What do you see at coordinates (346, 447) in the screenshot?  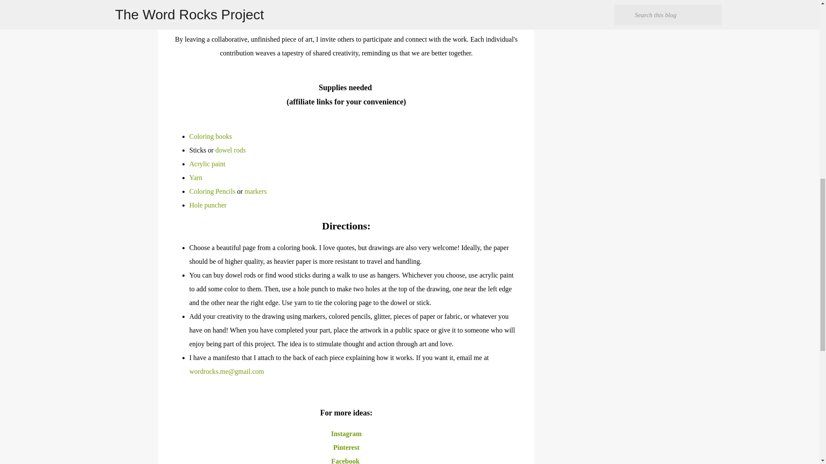 I see `Pinterest` at bounding box center [346, 447].